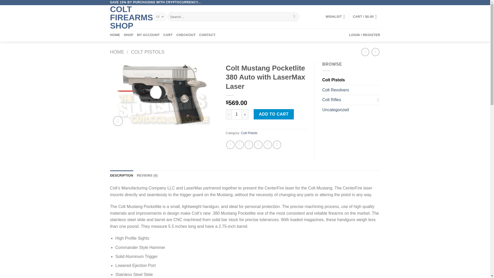 This screenshot has height=278, width=494. What do you see at coordinates (148, 52) in the screenshot?
I see `COLT PISTOLS` at bounding box center [148, 52].